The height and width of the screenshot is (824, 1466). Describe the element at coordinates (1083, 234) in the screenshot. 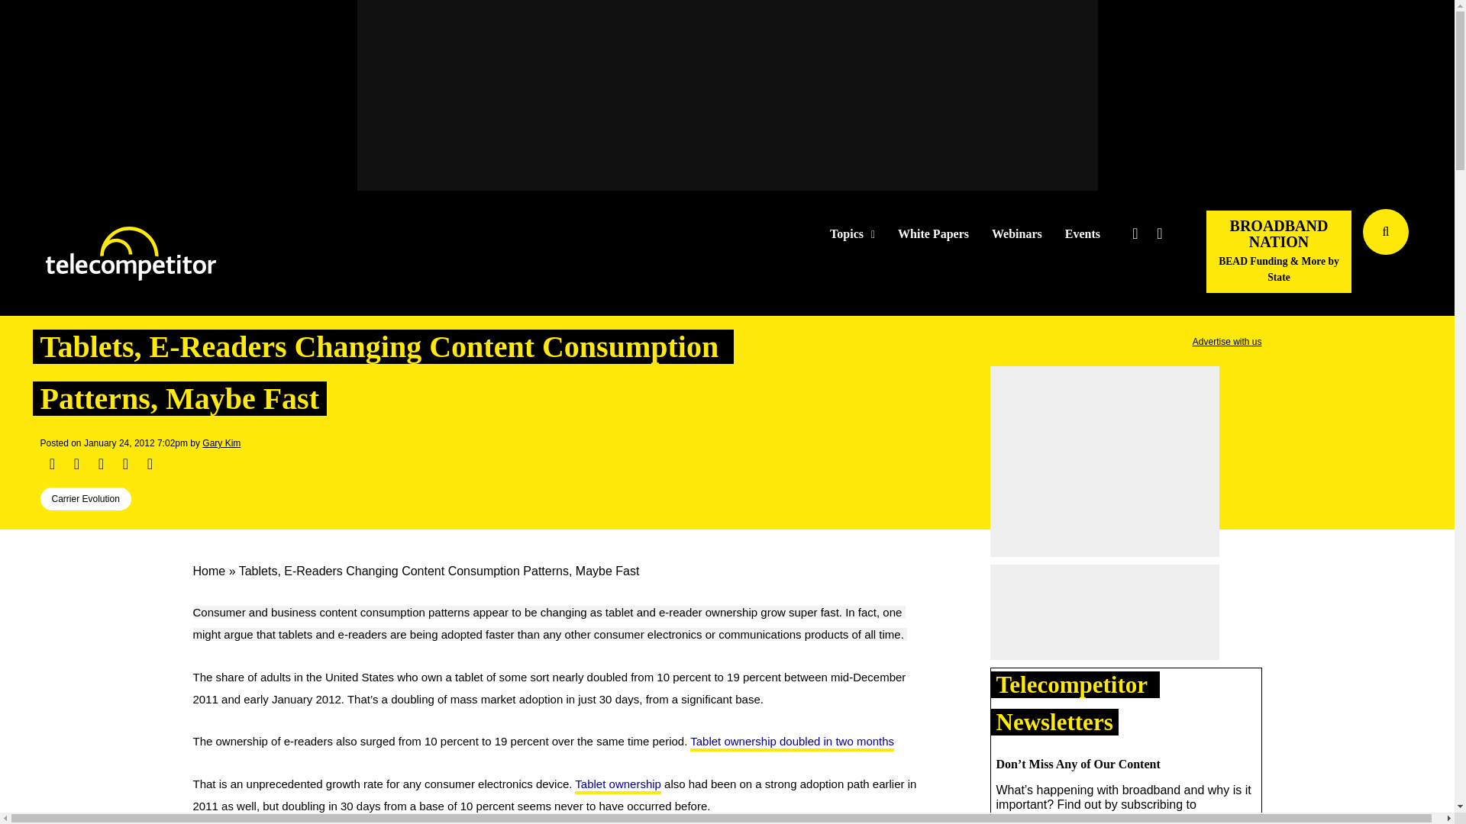

I see `Events` at that location.